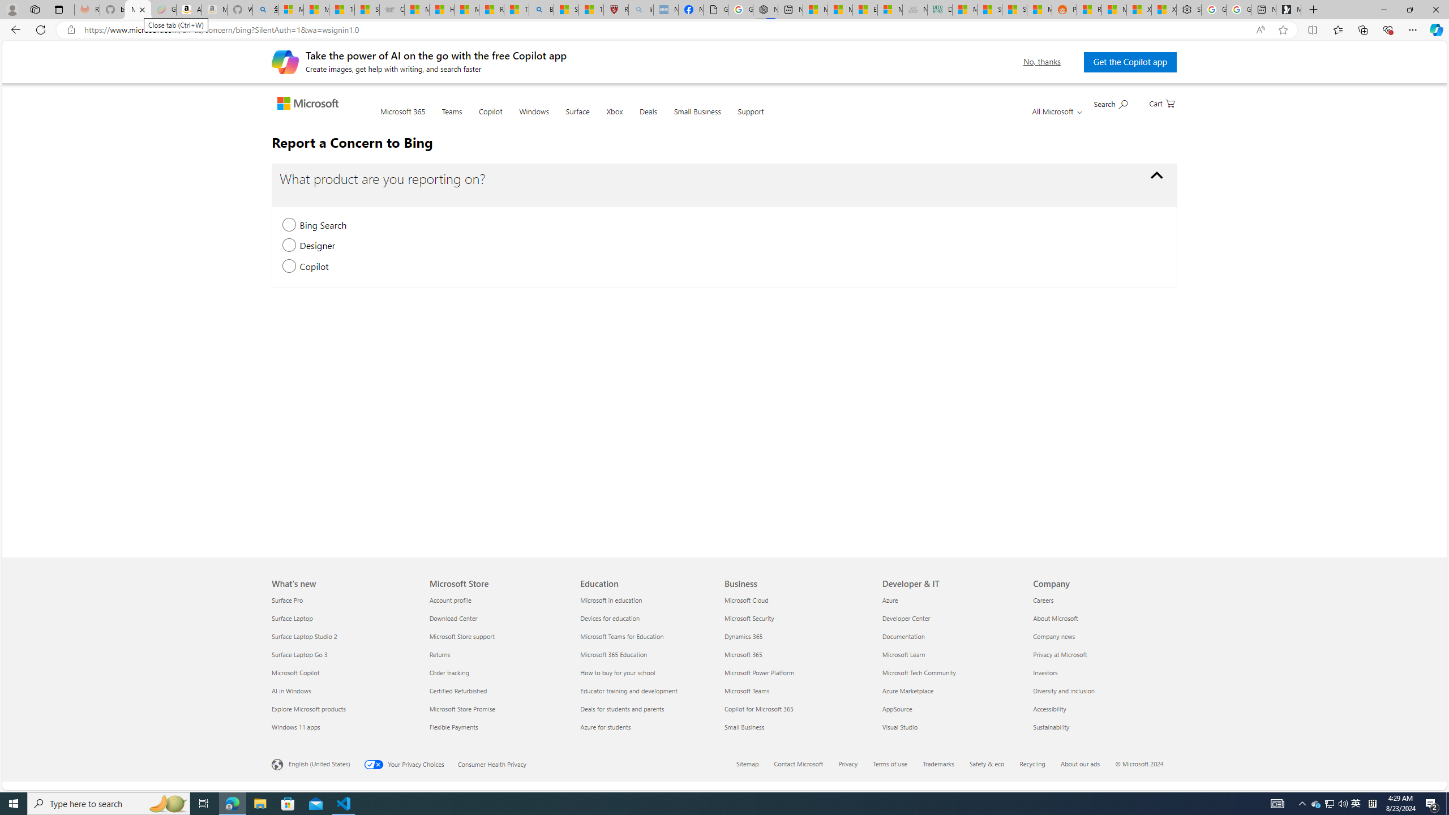 The width and height of the screenshot is (1449, 815). What do you see at coordinates (745, 726) in the screenshot?
I see `Small Business Business` at bounding box center [745, 726].